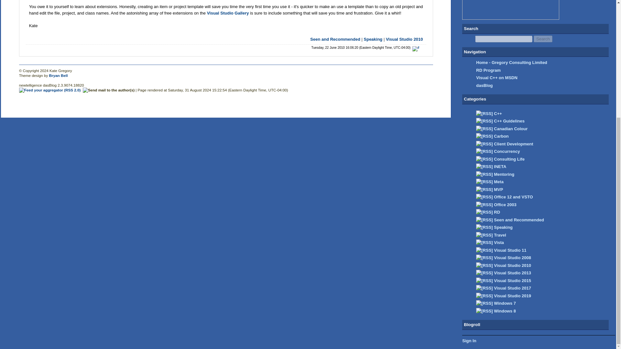 This screenshot has height=349, width=621. Describe the element at coordinates (228, 13) in the screenshot. I see `Visual Studio Gallery` at that location.